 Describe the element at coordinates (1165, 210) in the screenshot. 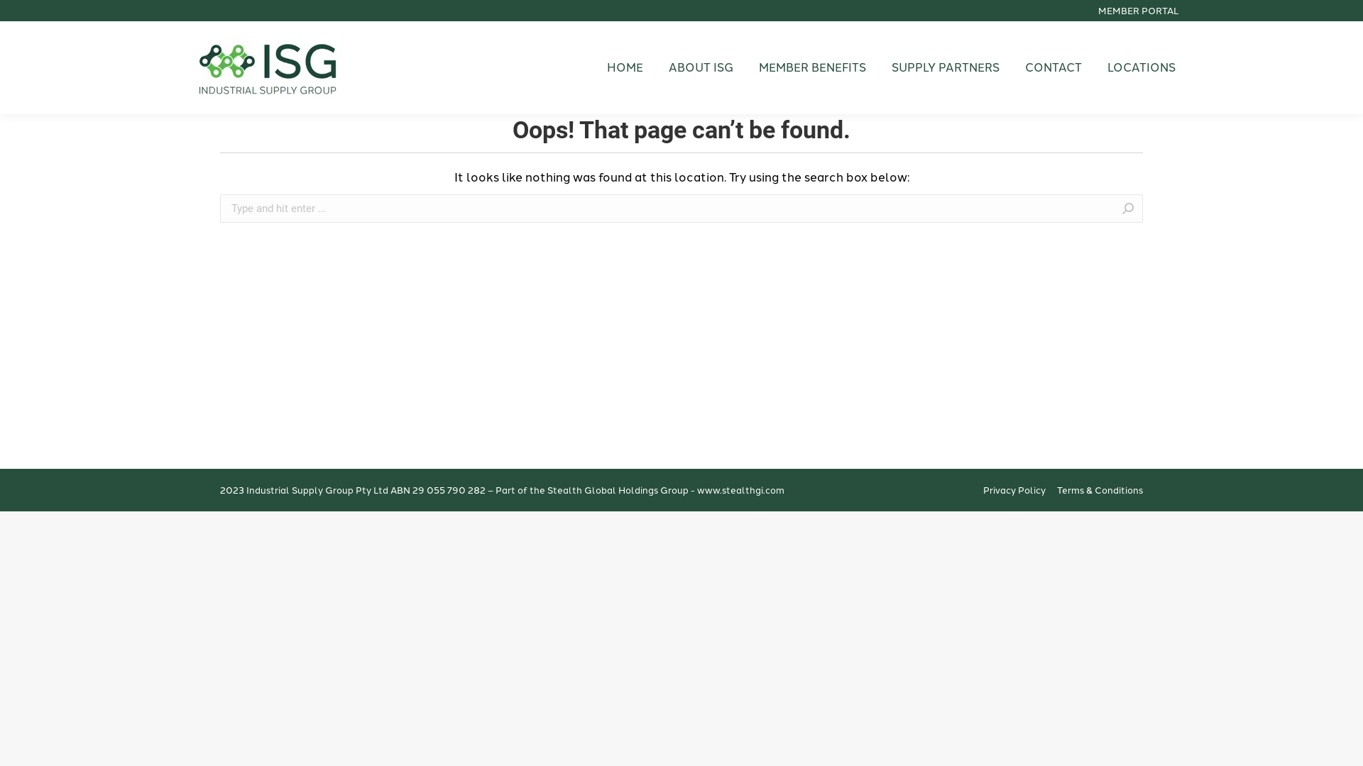

I see `Go!` at that location.